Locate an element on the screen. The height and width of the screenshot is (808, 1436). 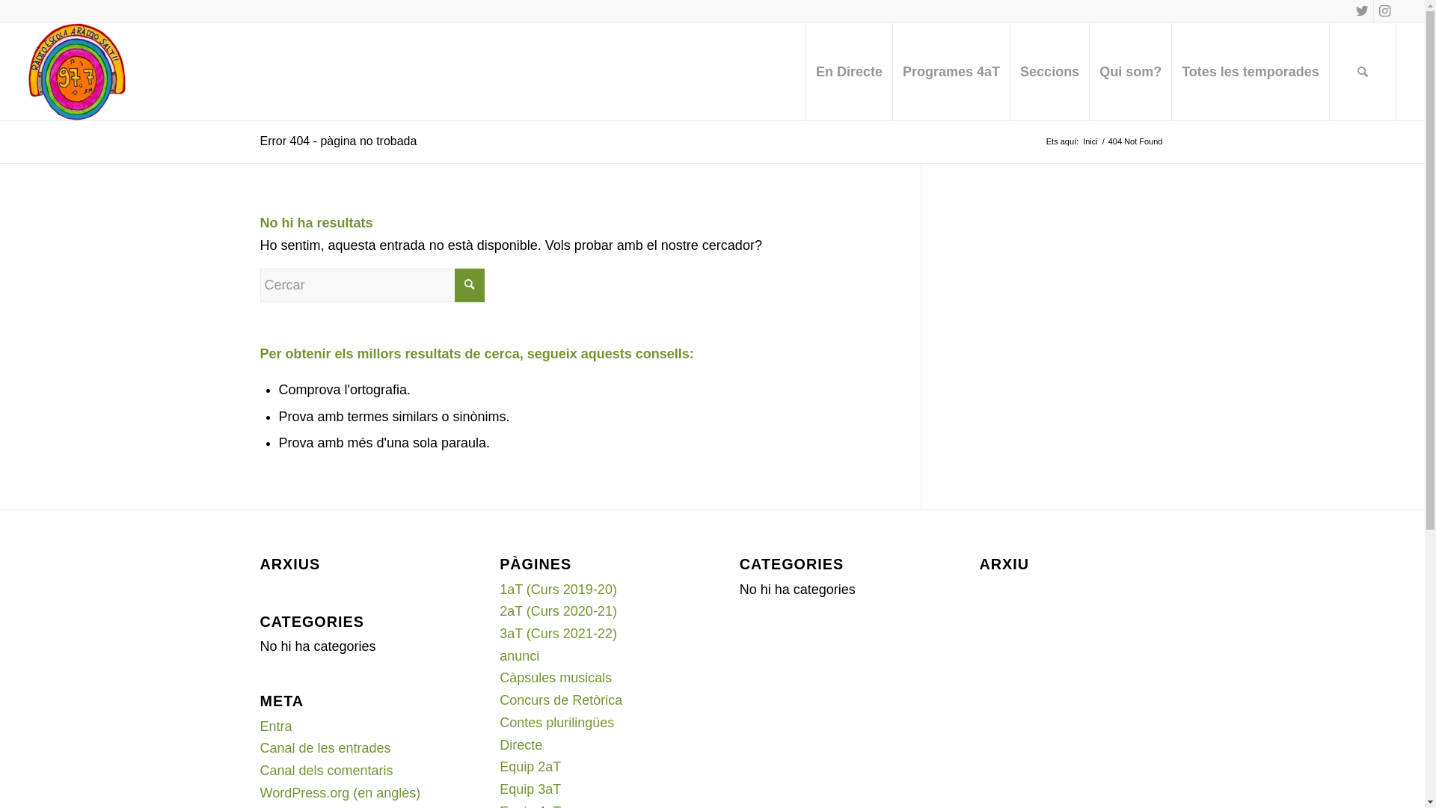
Directe is located at coordinates (521, 745).